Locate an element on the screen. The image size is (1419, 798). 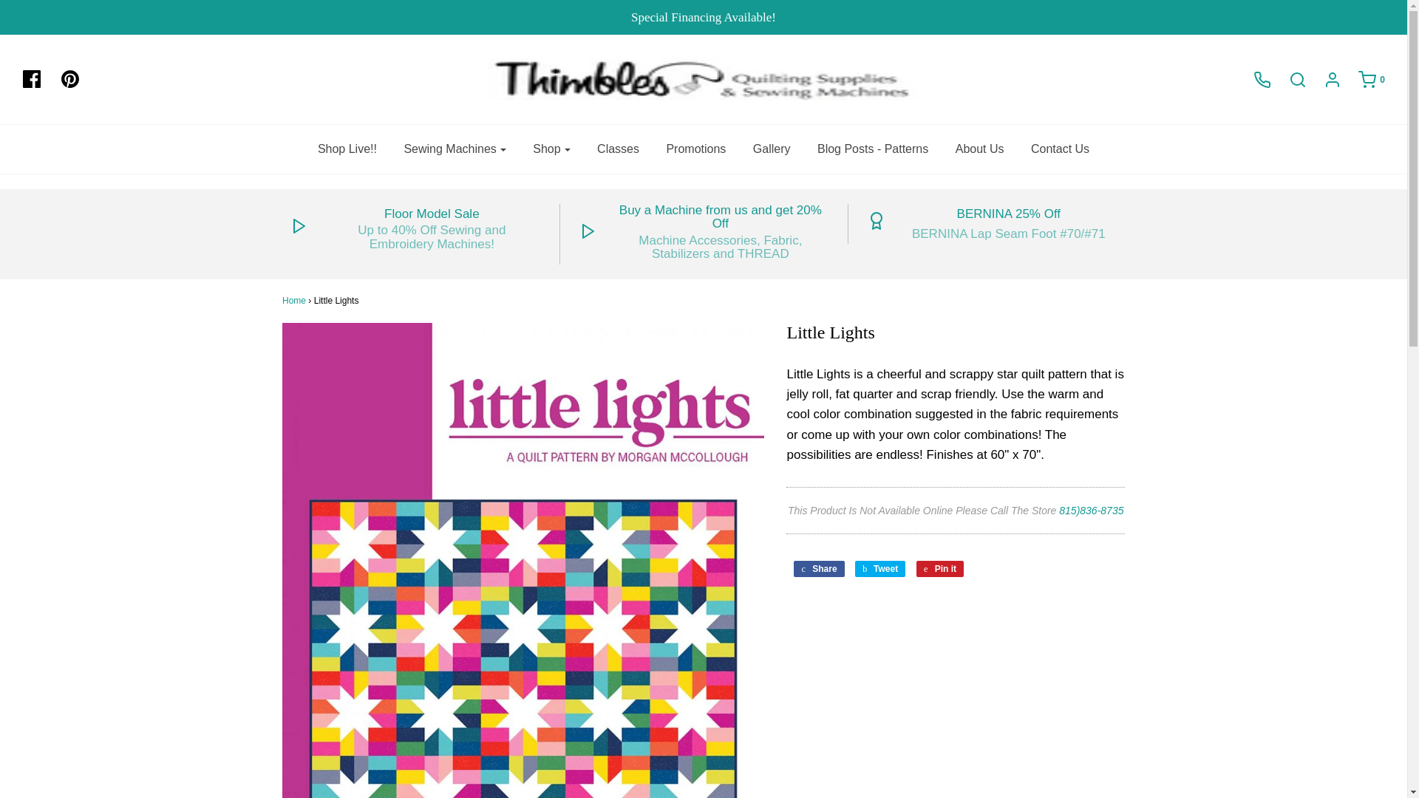
Blog Posts - Patterns is located at coordinates (872, 149).